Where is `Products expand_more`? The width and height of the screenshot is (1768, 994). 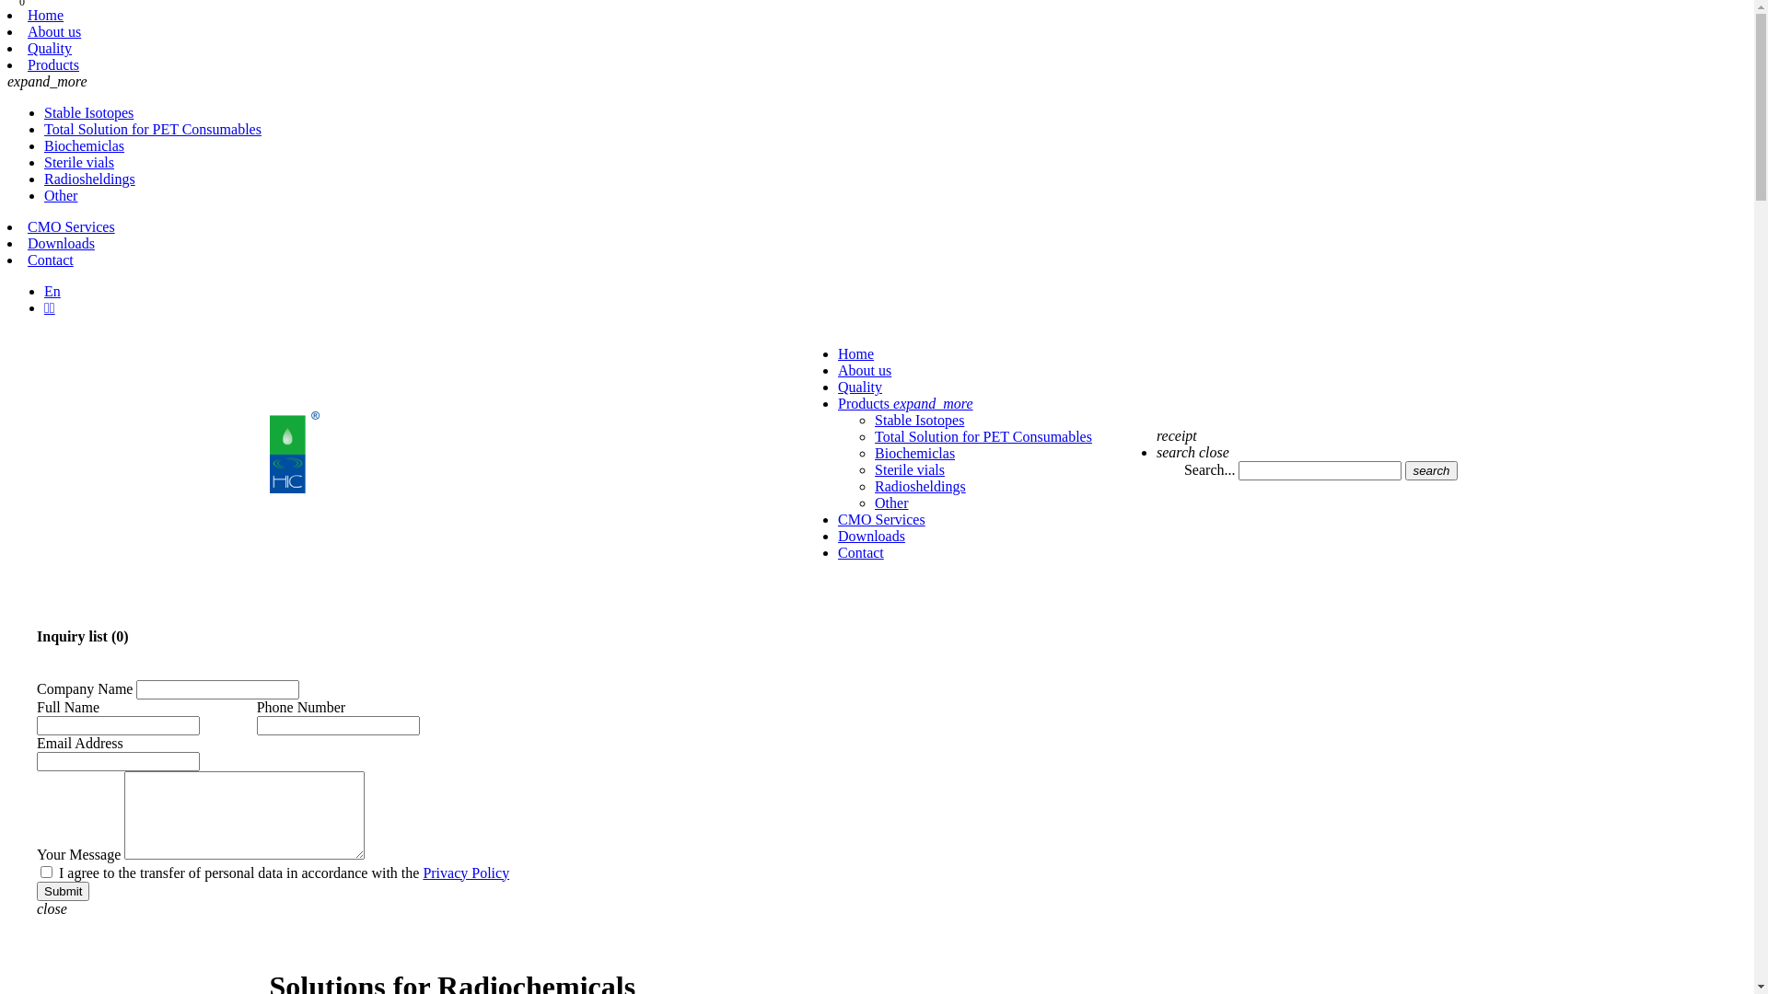 Products expand_more is located at coordinates (906, 403).